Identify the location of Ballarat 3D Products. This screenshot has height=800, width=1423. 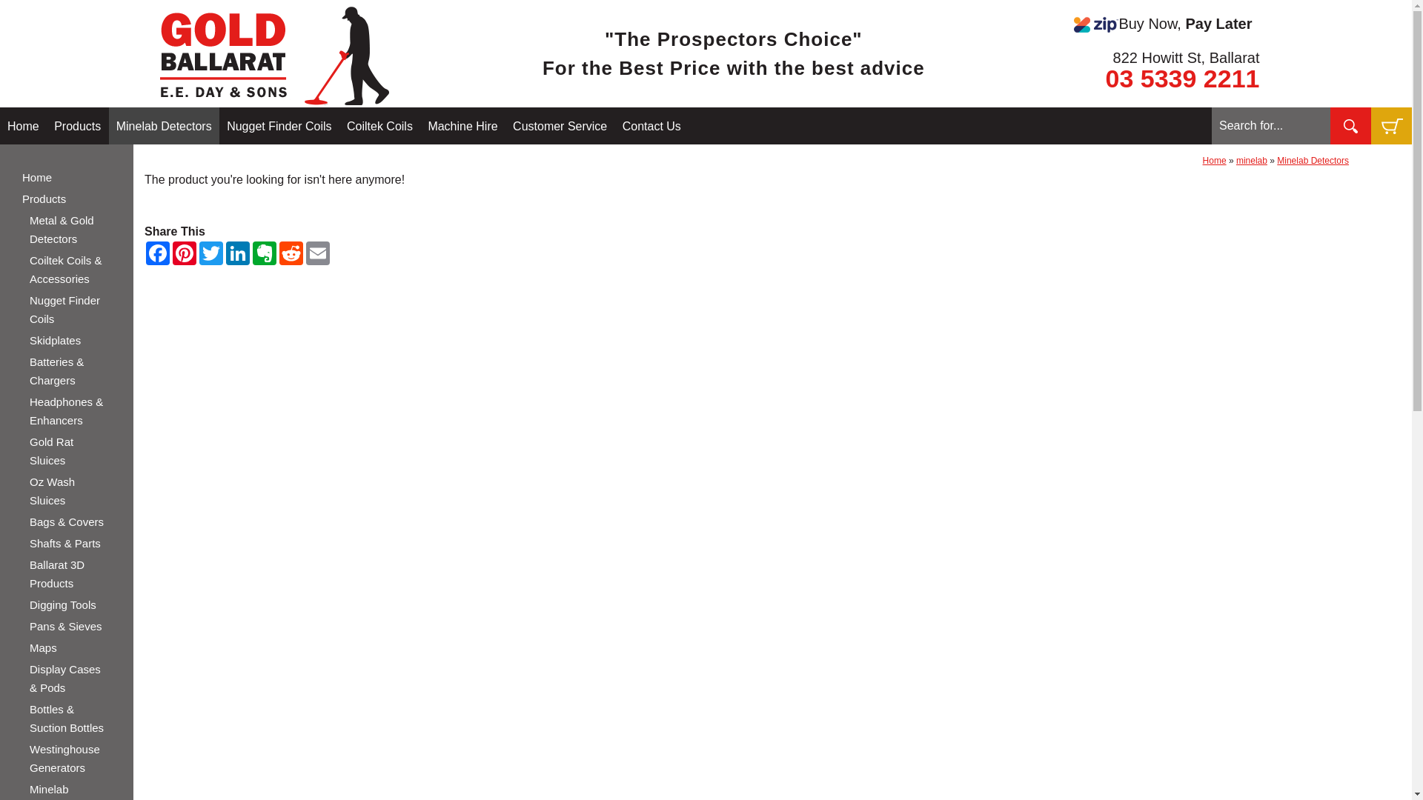
(70, 573).